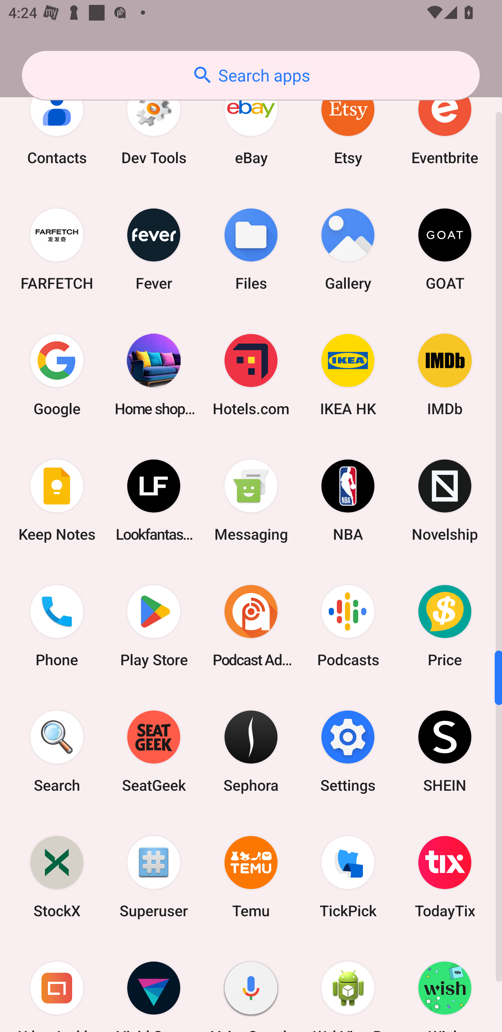 The width and height of the screenshot is (502, 1032). Describe the element at coordinates (445, 985) in the screenshot. I see `Wish` at that location.